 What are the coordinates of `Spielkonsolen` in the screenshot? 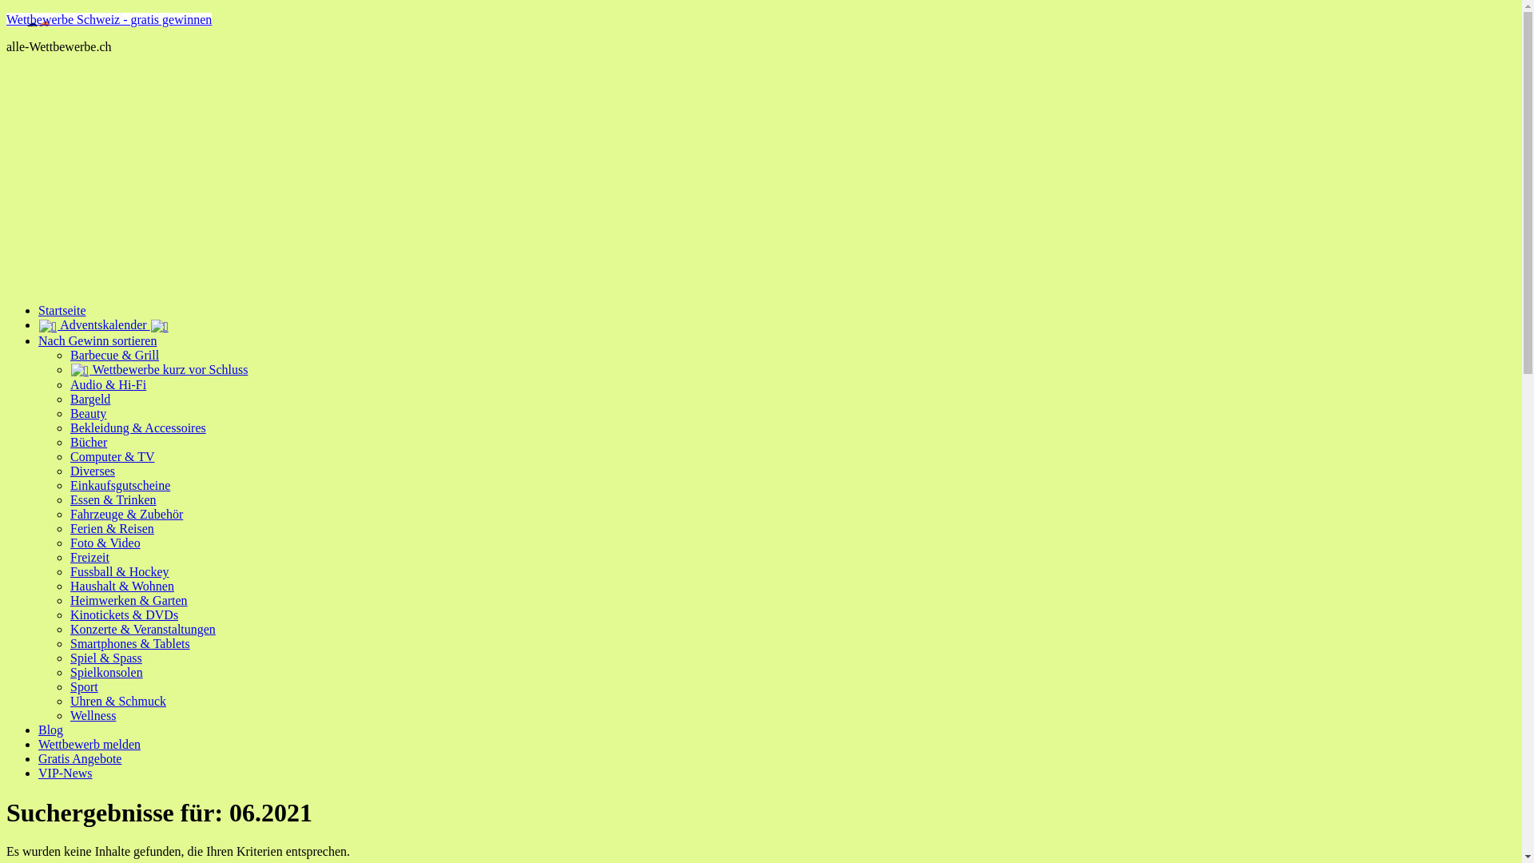 It's located at (107, 673).